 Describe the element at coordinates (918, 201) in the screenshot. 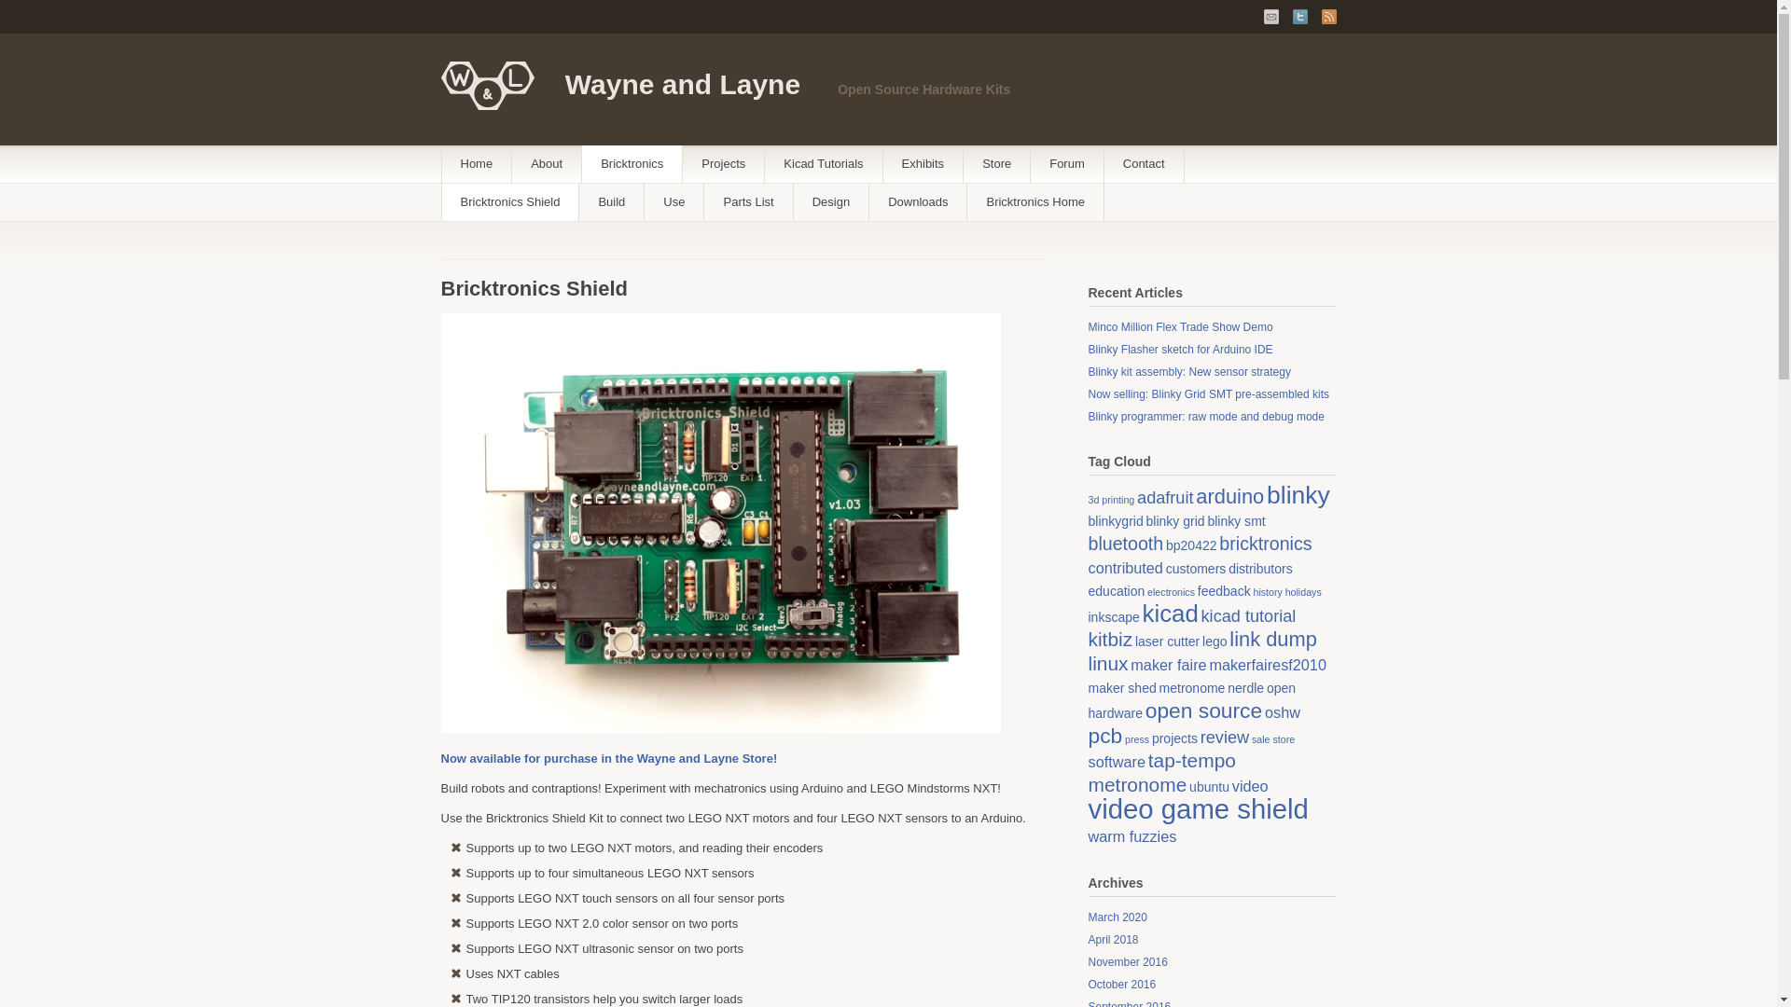

I see `Downloads` at that location.